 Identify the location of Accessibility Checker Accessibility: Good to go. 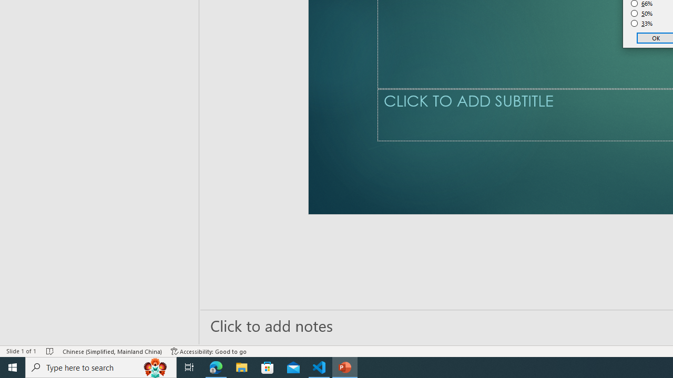
(209, 351).